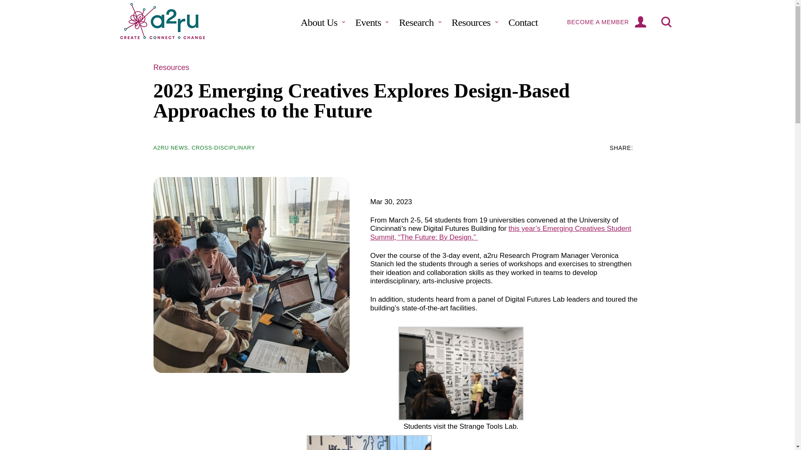  Describe the element at coordinates (523, 22) in the screenshot. I see `Contact` at that location.